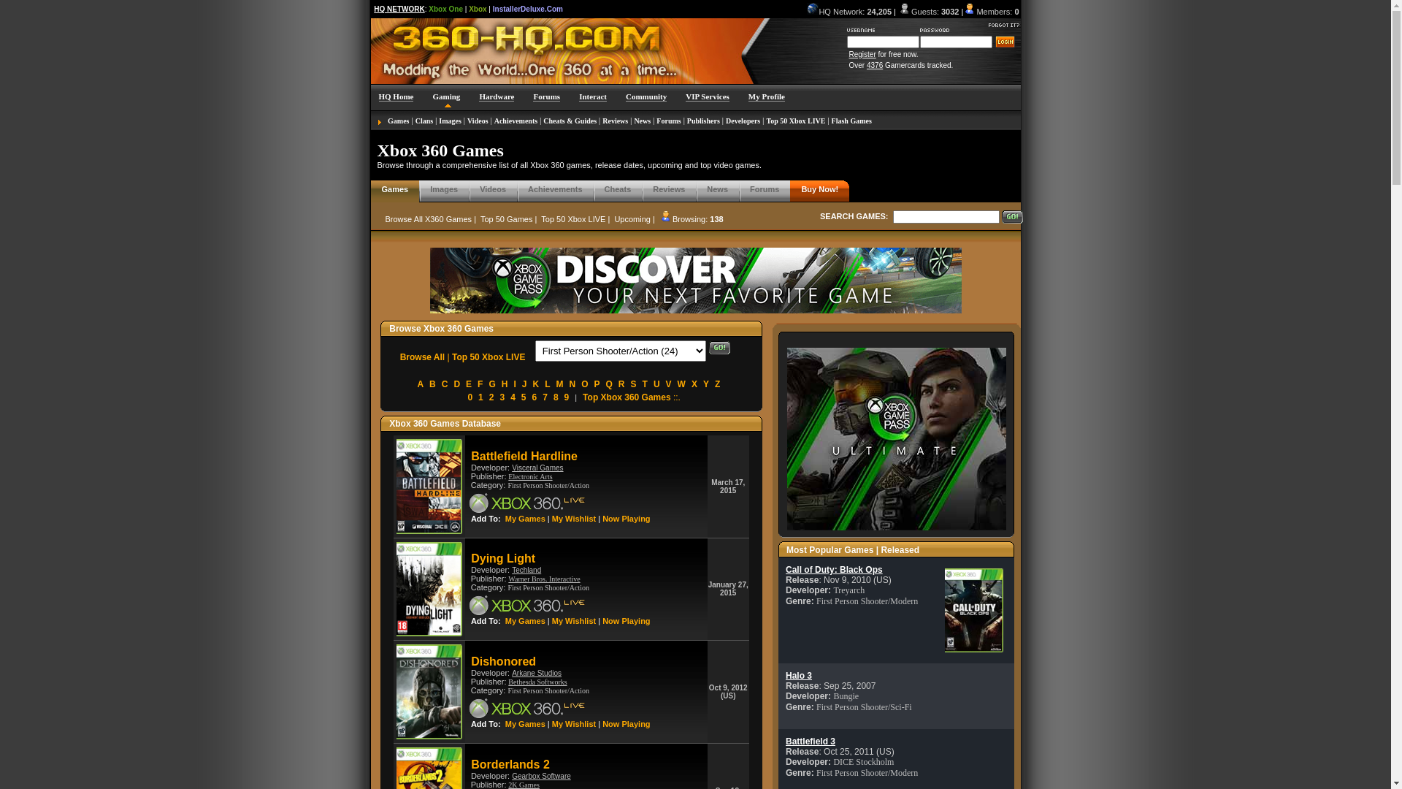  I want to click on Videos, so click(493, 189).